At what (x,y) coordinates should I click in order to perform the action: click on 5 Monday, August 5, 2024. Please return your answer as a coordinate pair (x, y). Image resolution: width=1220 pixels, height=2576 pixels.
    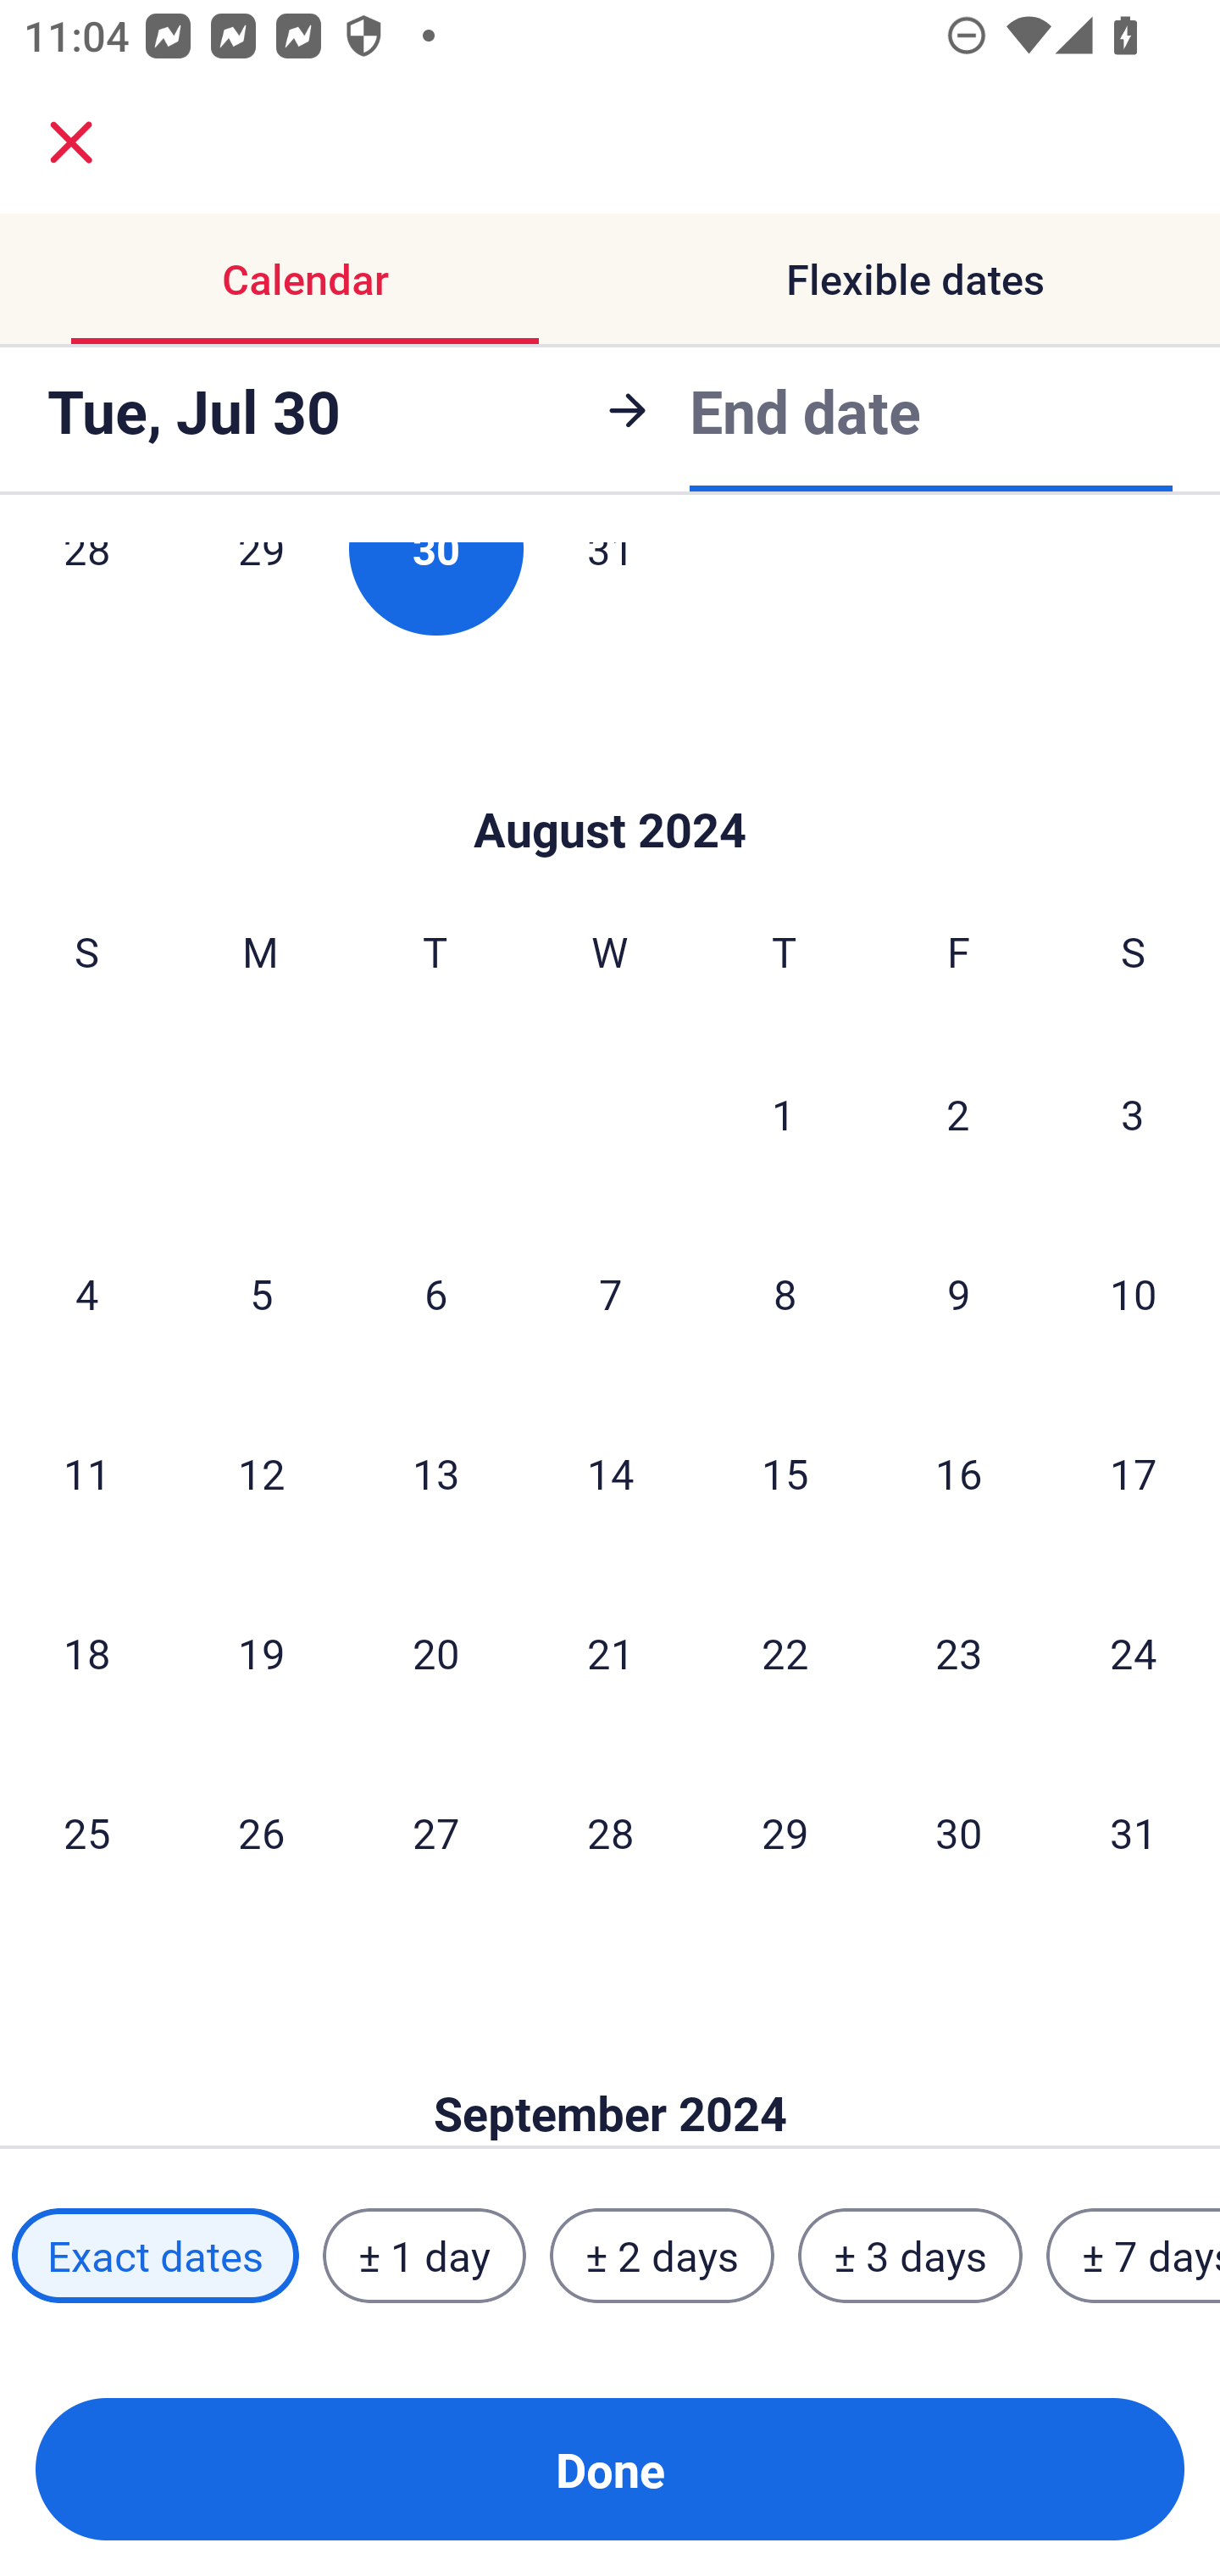
    Looking at the image, I should click on (261, 1293).